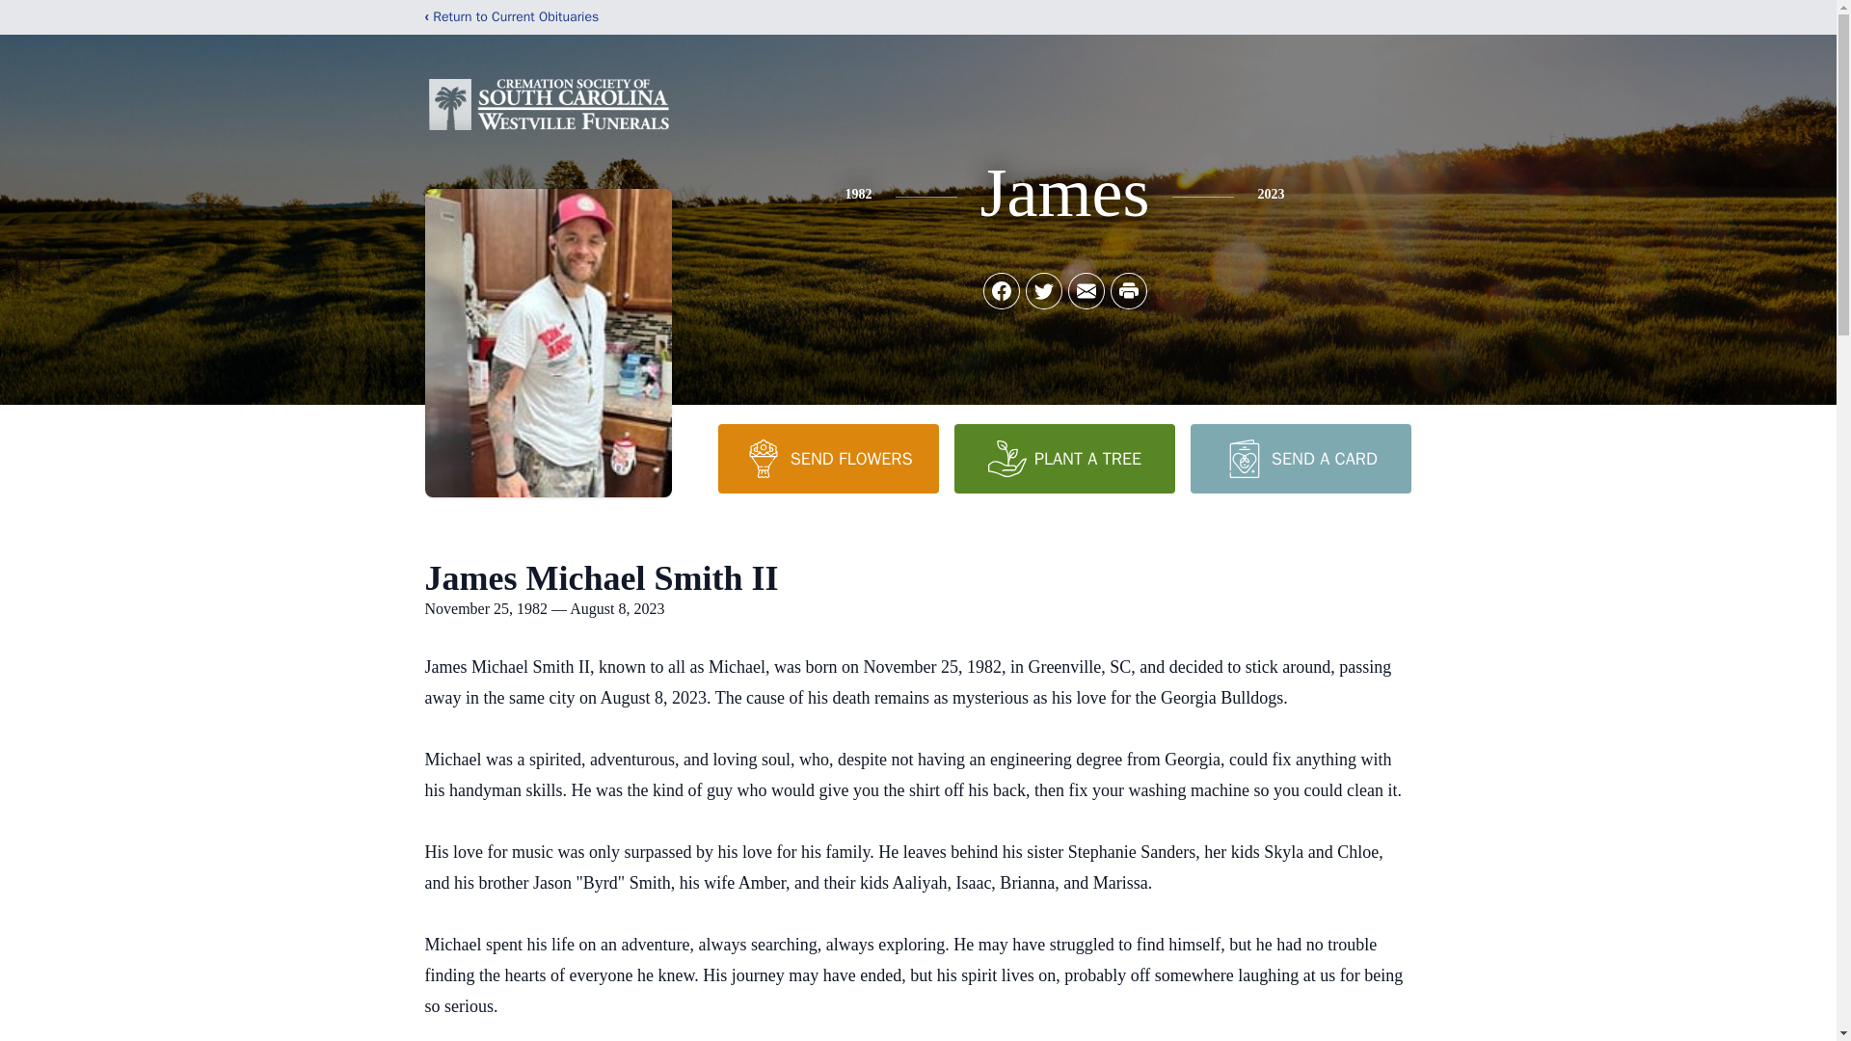 Image resolution: width=1851 pixels, height=1041 pixels. Describe the element at coordinates (1064, 458) in the screenshot. I see `PLANT A TREE` at that location.